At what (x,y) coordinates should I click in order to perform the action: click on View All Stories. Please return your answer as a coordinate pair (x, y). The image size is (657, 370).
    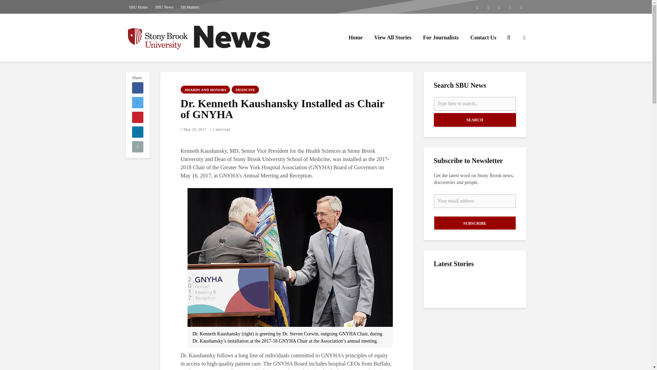
    Looking at the image, I should click on (393, 37).